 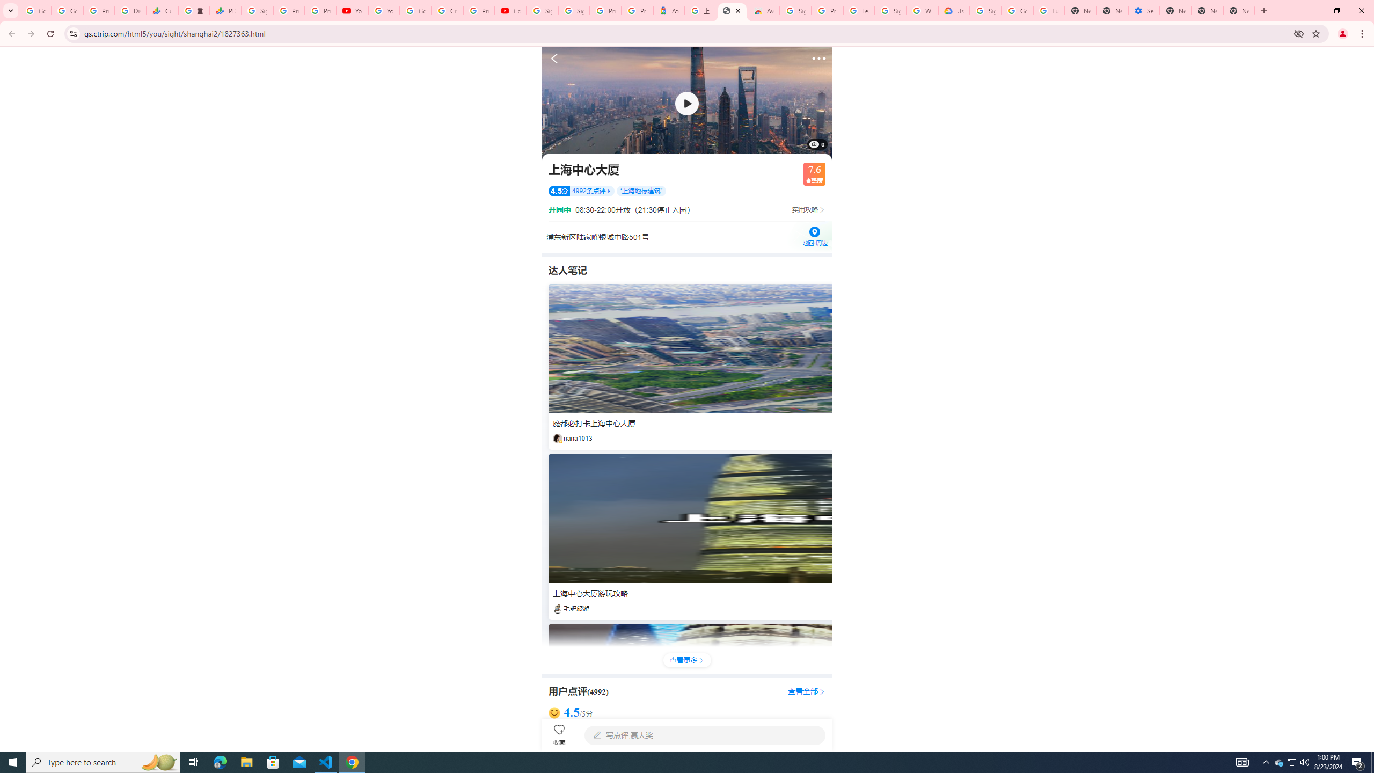 I want to click on Atour Hotel - Google hotels, so click(x=669, y=11).